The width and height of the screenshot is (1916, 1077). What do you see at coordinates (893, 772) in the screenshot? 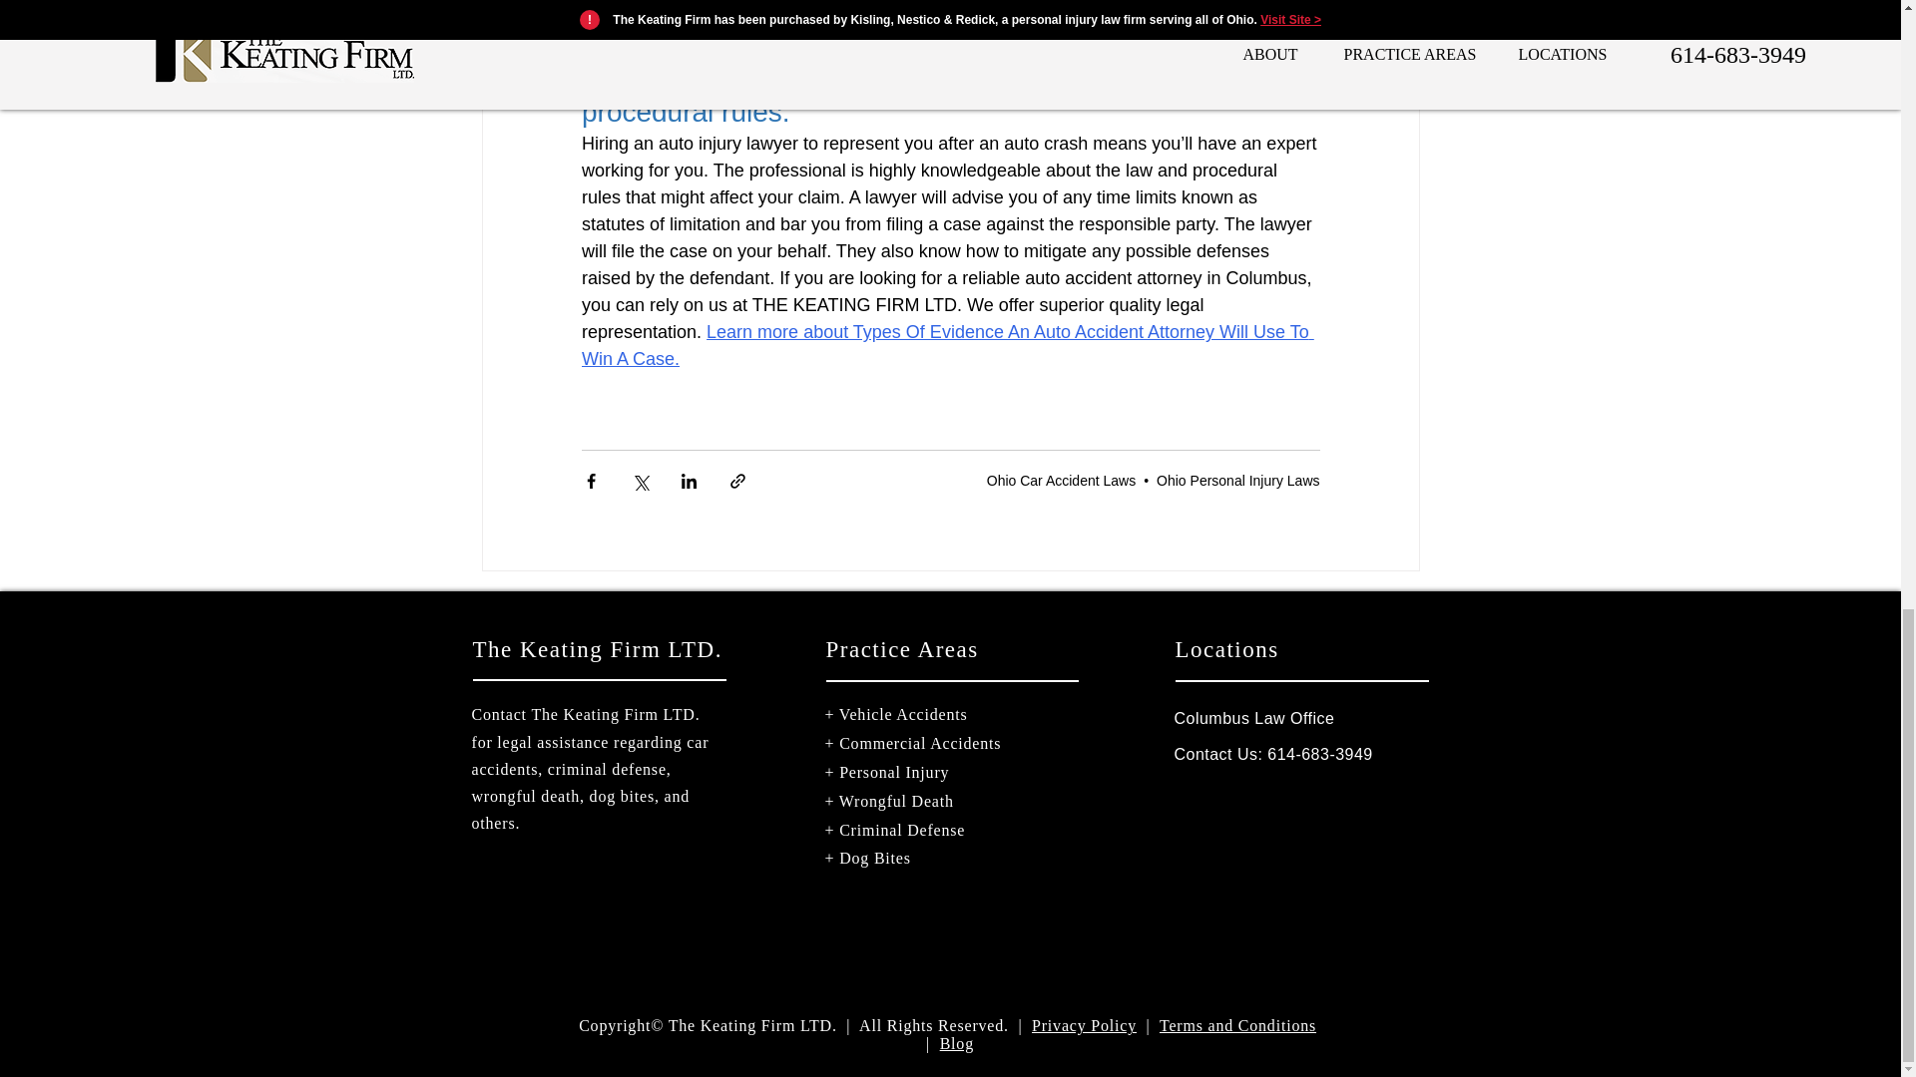
I see `Personal Injury` at bounding box center [893, 772].